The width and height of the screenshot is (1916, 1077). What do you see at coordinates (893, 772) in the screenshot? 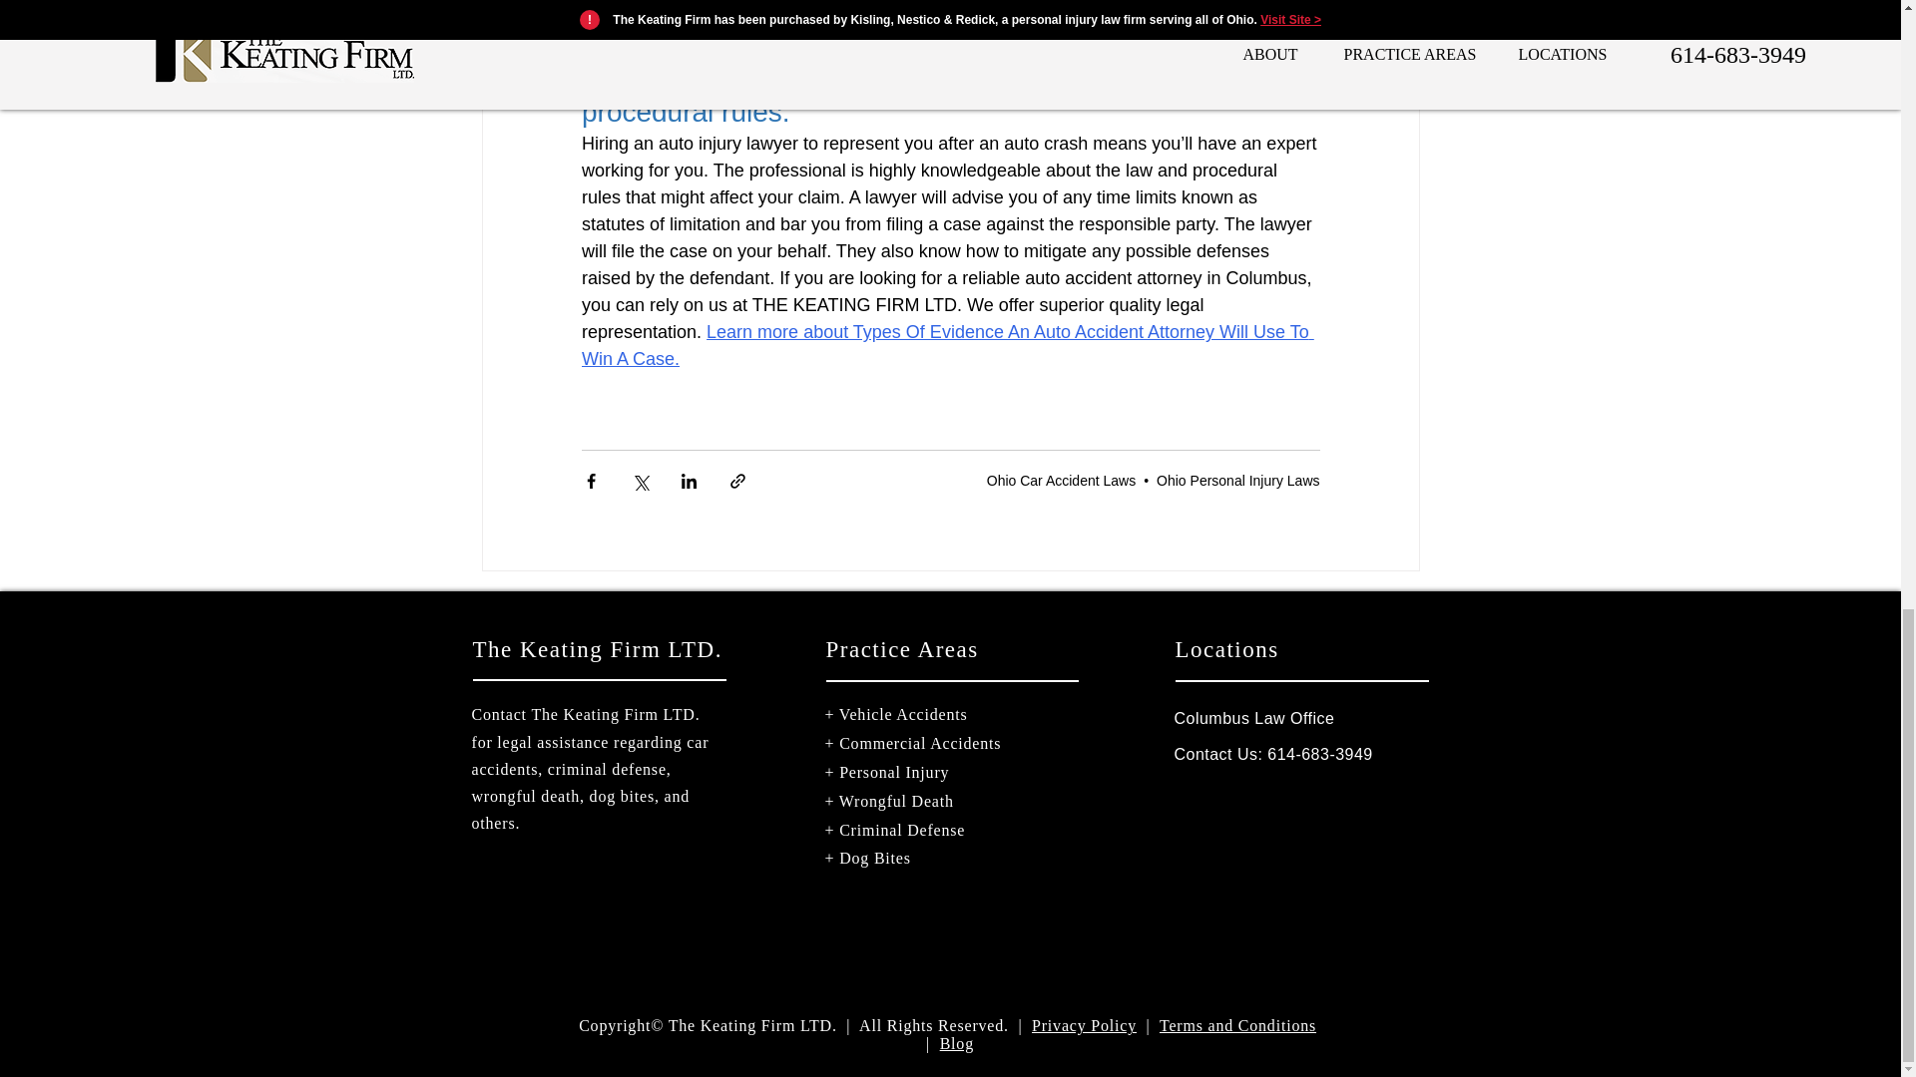
I see `Personal Injury` at bounding box center [893, 772].